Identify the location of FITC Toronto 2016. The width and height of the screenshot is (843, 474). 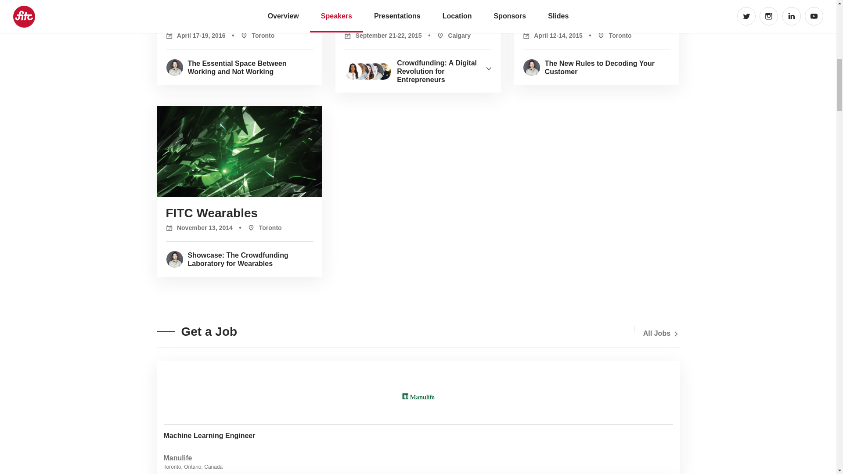
(220, 21).